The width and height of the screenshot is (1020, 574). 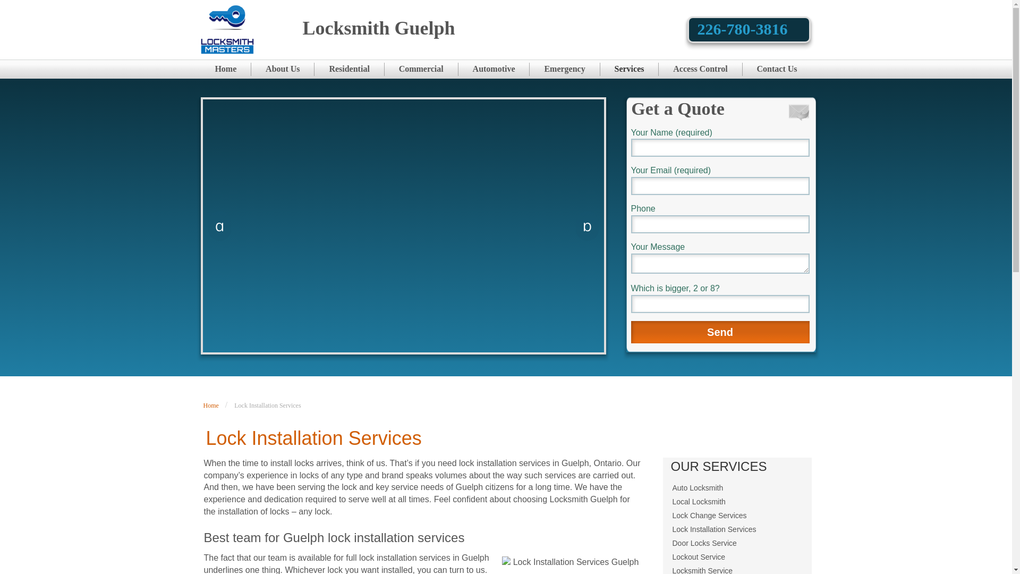 I want to click on Commercial, so click(x=421, y=69).